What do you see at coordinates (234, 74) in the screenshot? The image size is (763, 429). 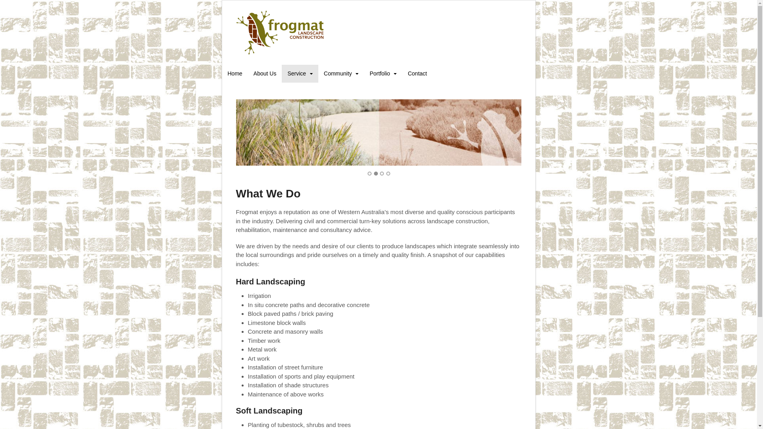 I see `Home` at bounding box center [234, 74].